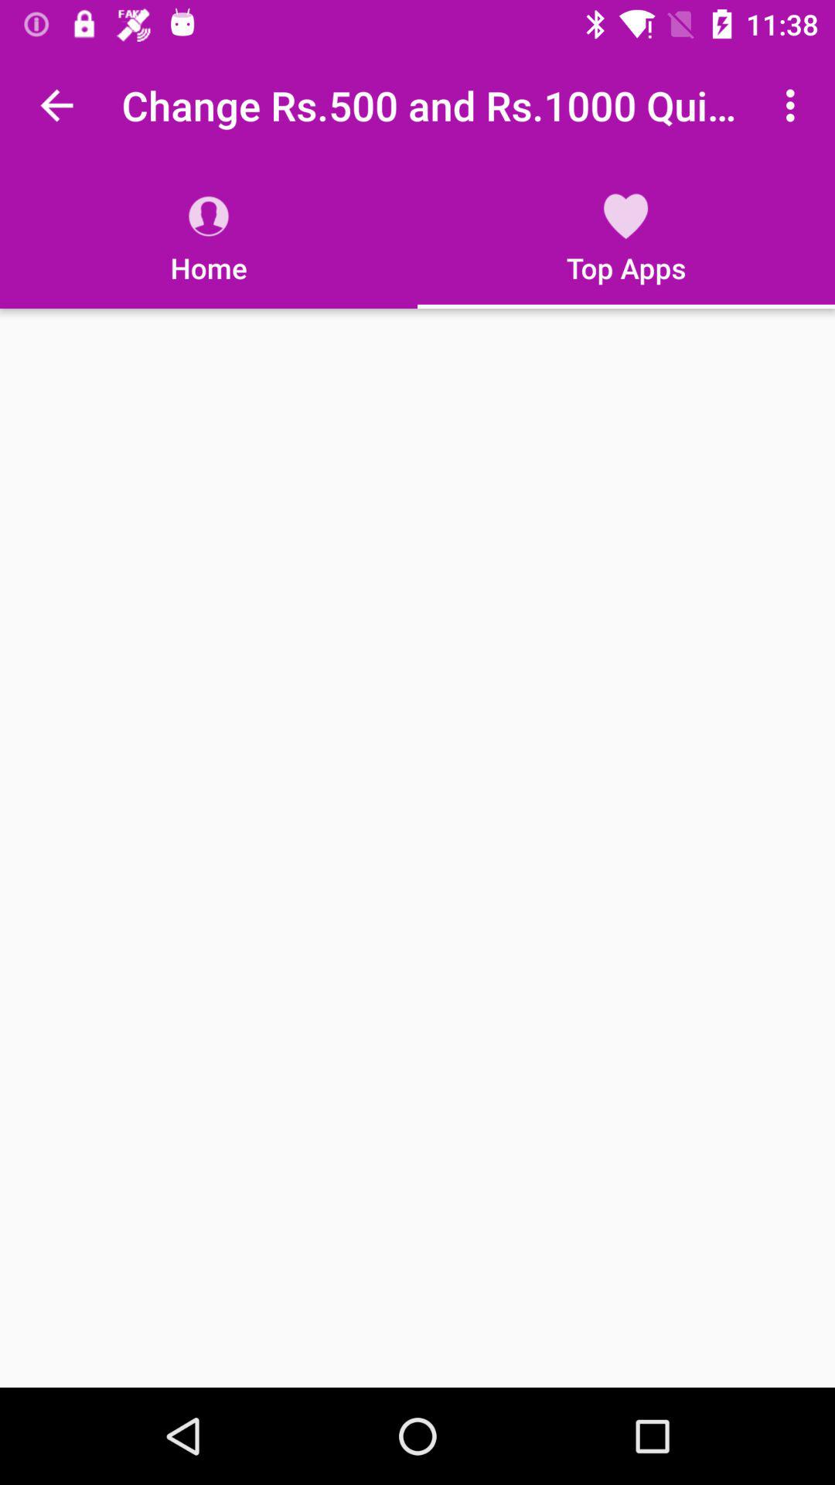  Describe the element at coordinates (56, 105) in the screenshot. I see `choose the app next to change rs 500 icon` at that location.